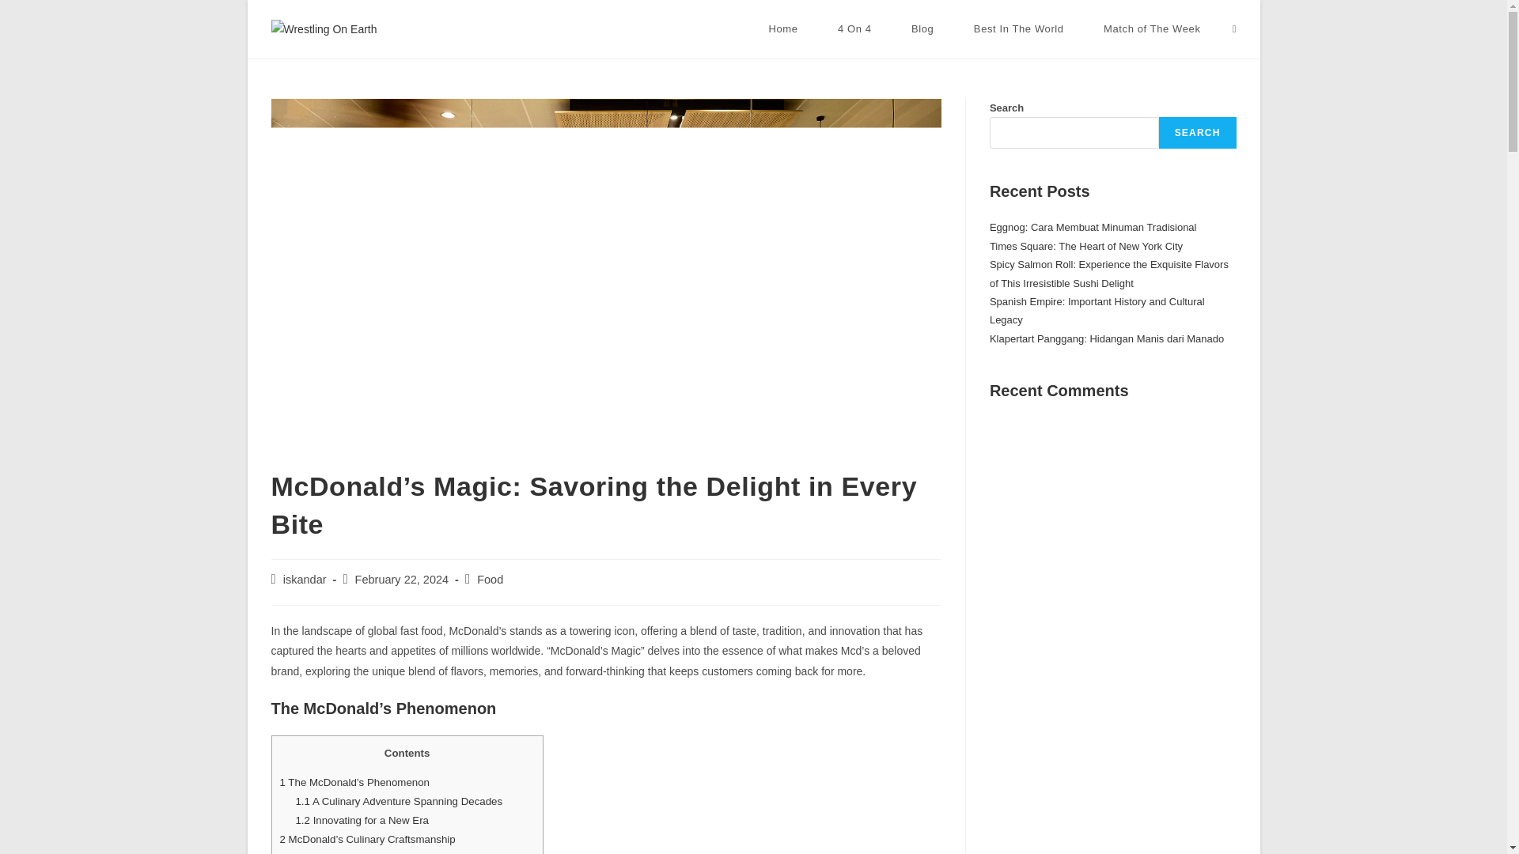 The width and height of the screenshot is (1519, 854). Describe the element at coordinates (854, 29) in the screenshot. I see `4 On 4` at that location.